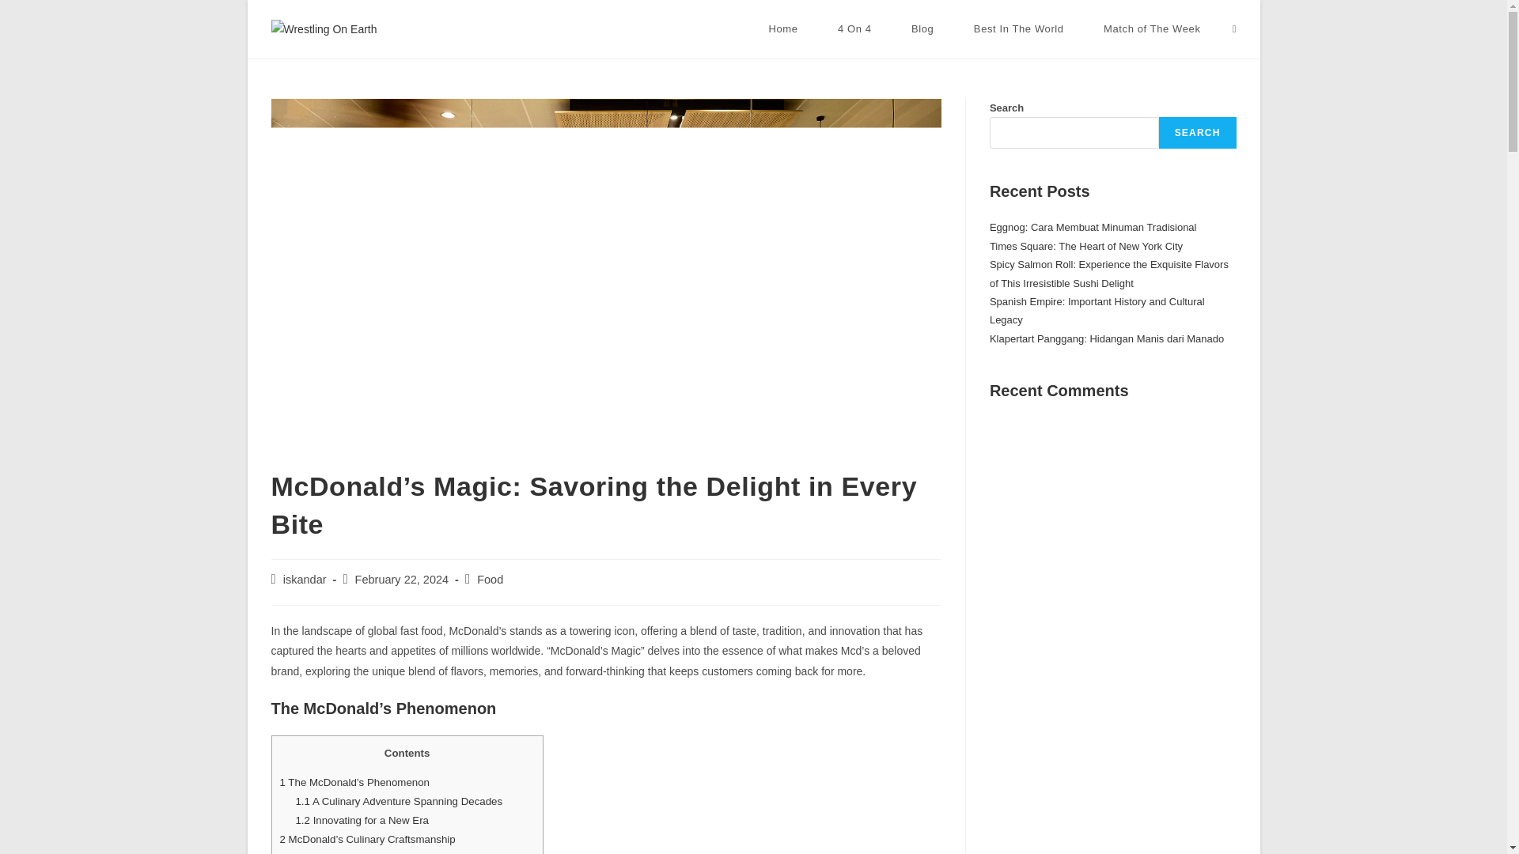 The width and height of the screenshot is (1519, 854). Describe the element at coordinates (854, 29) in the screenshot. I see `4 On 4` at that location.